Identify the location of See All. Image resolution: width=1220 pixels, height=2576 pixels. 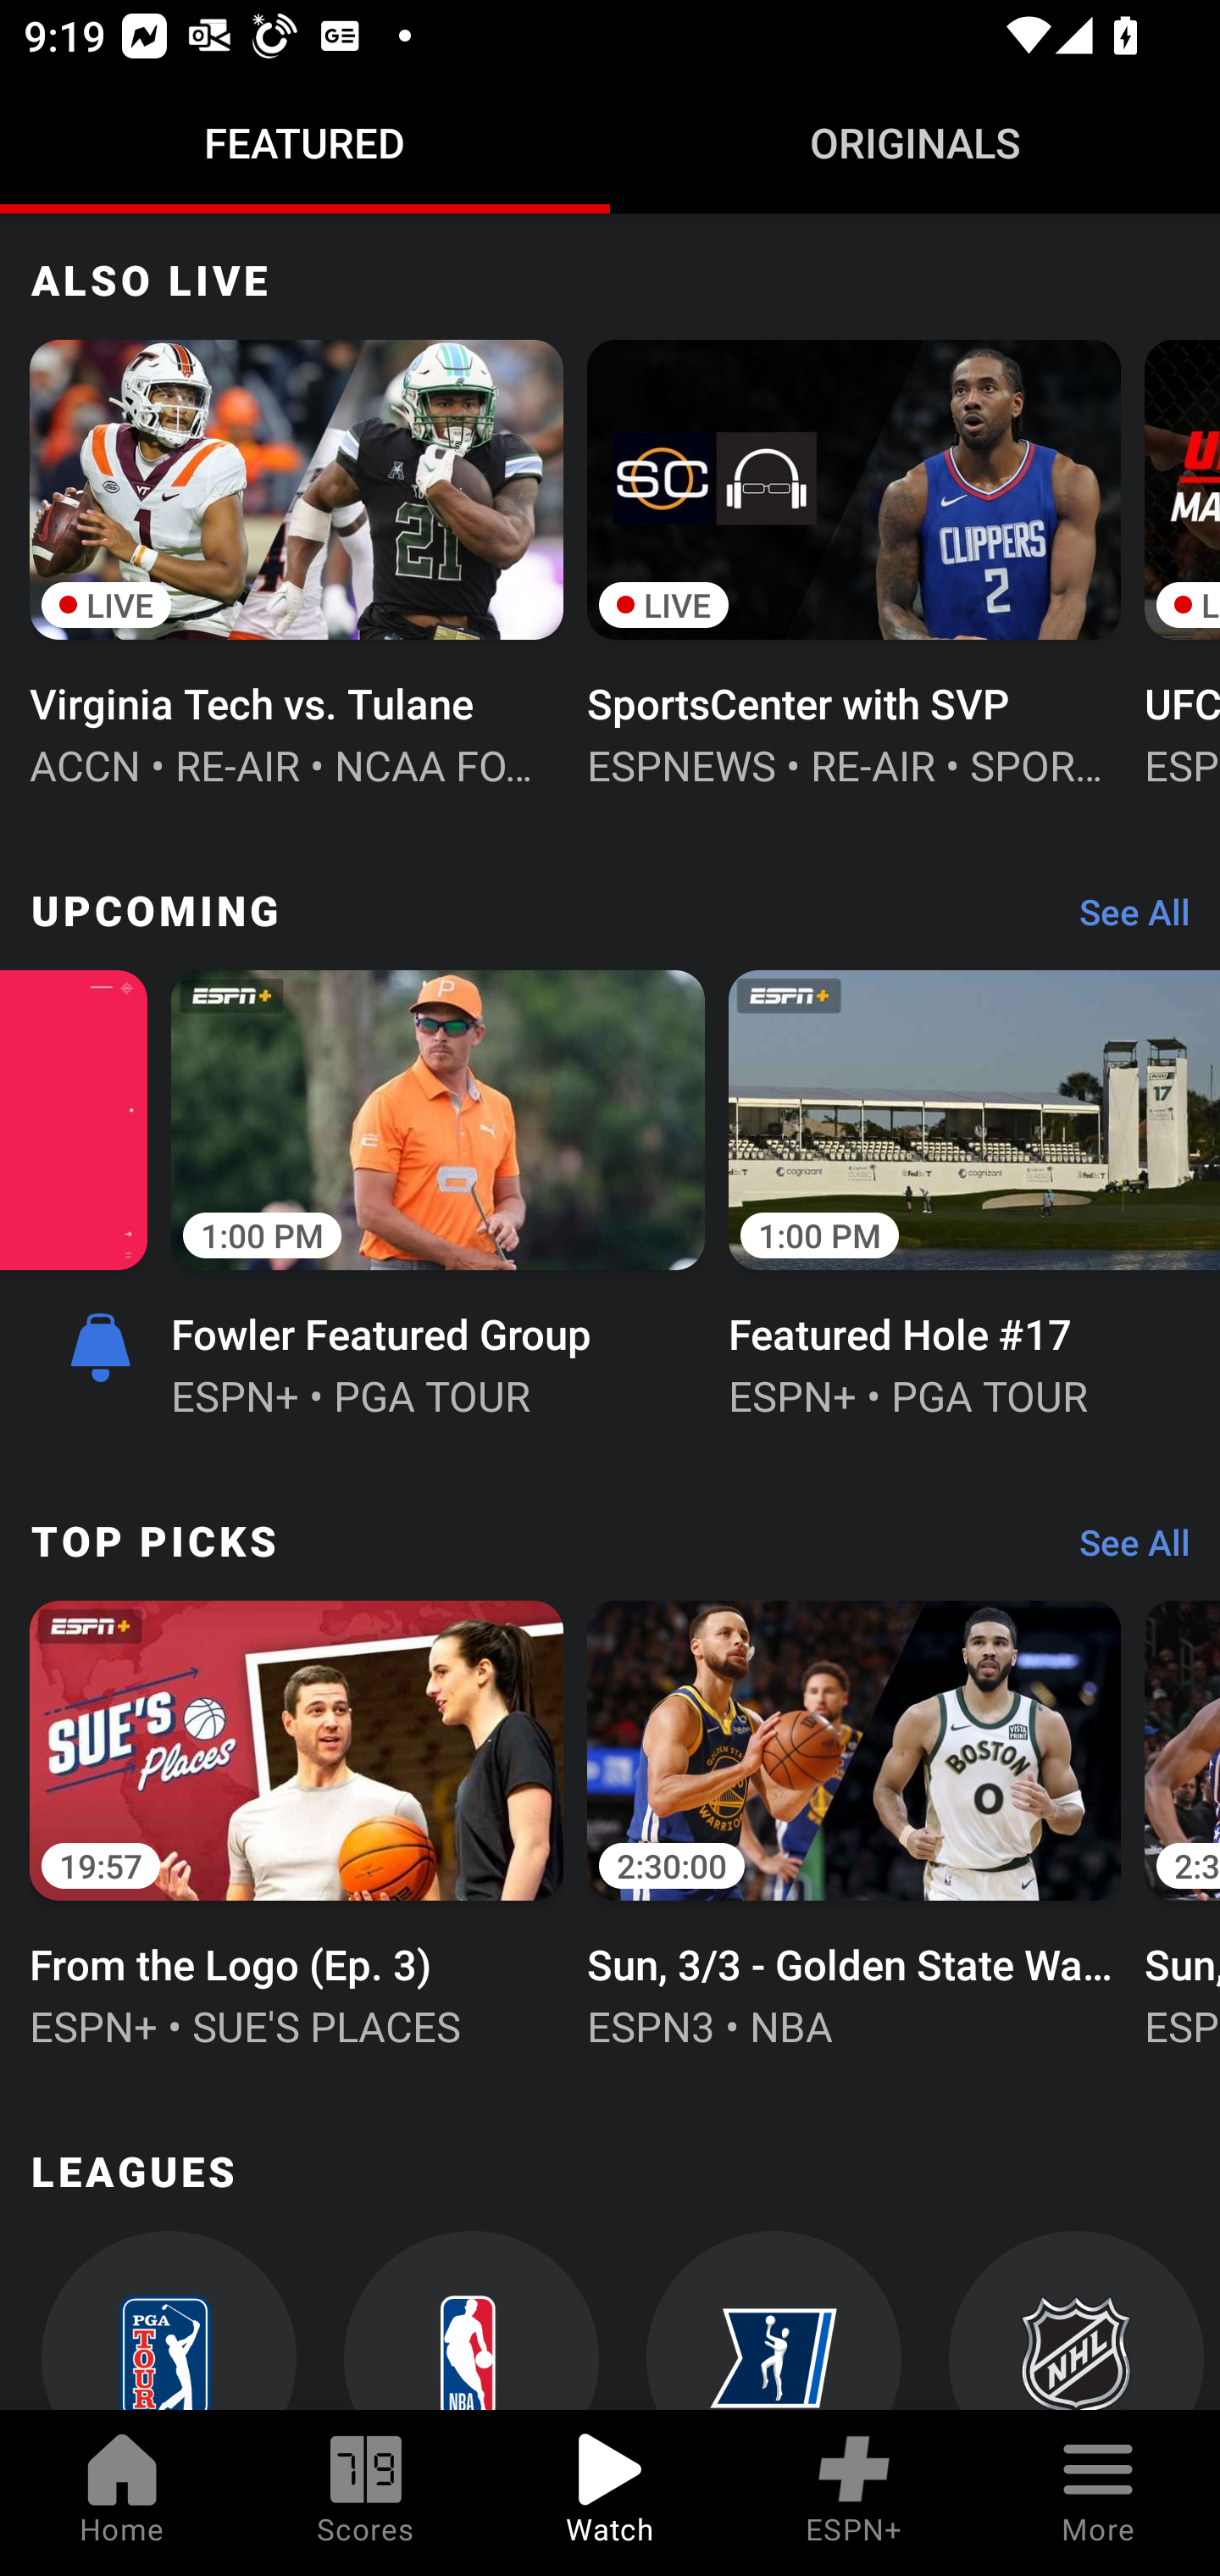
(1123, 919).